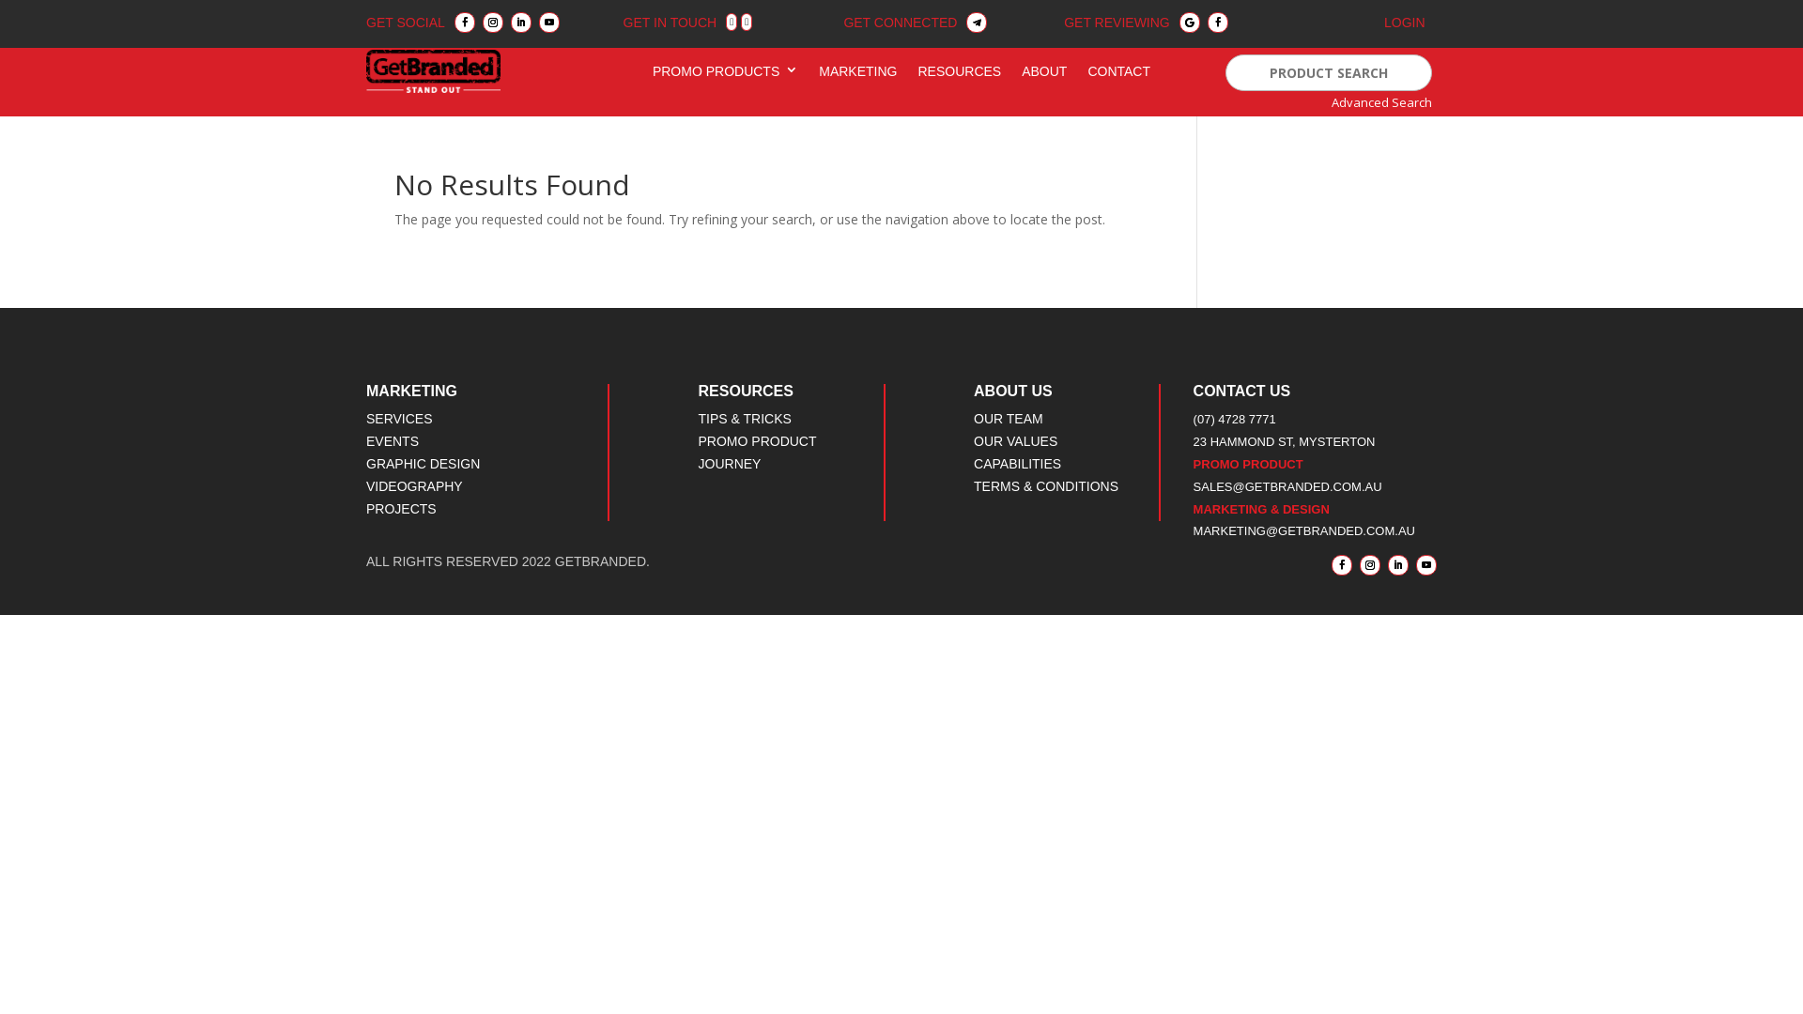  I want to click on RESOURCES, so click(960, 75).